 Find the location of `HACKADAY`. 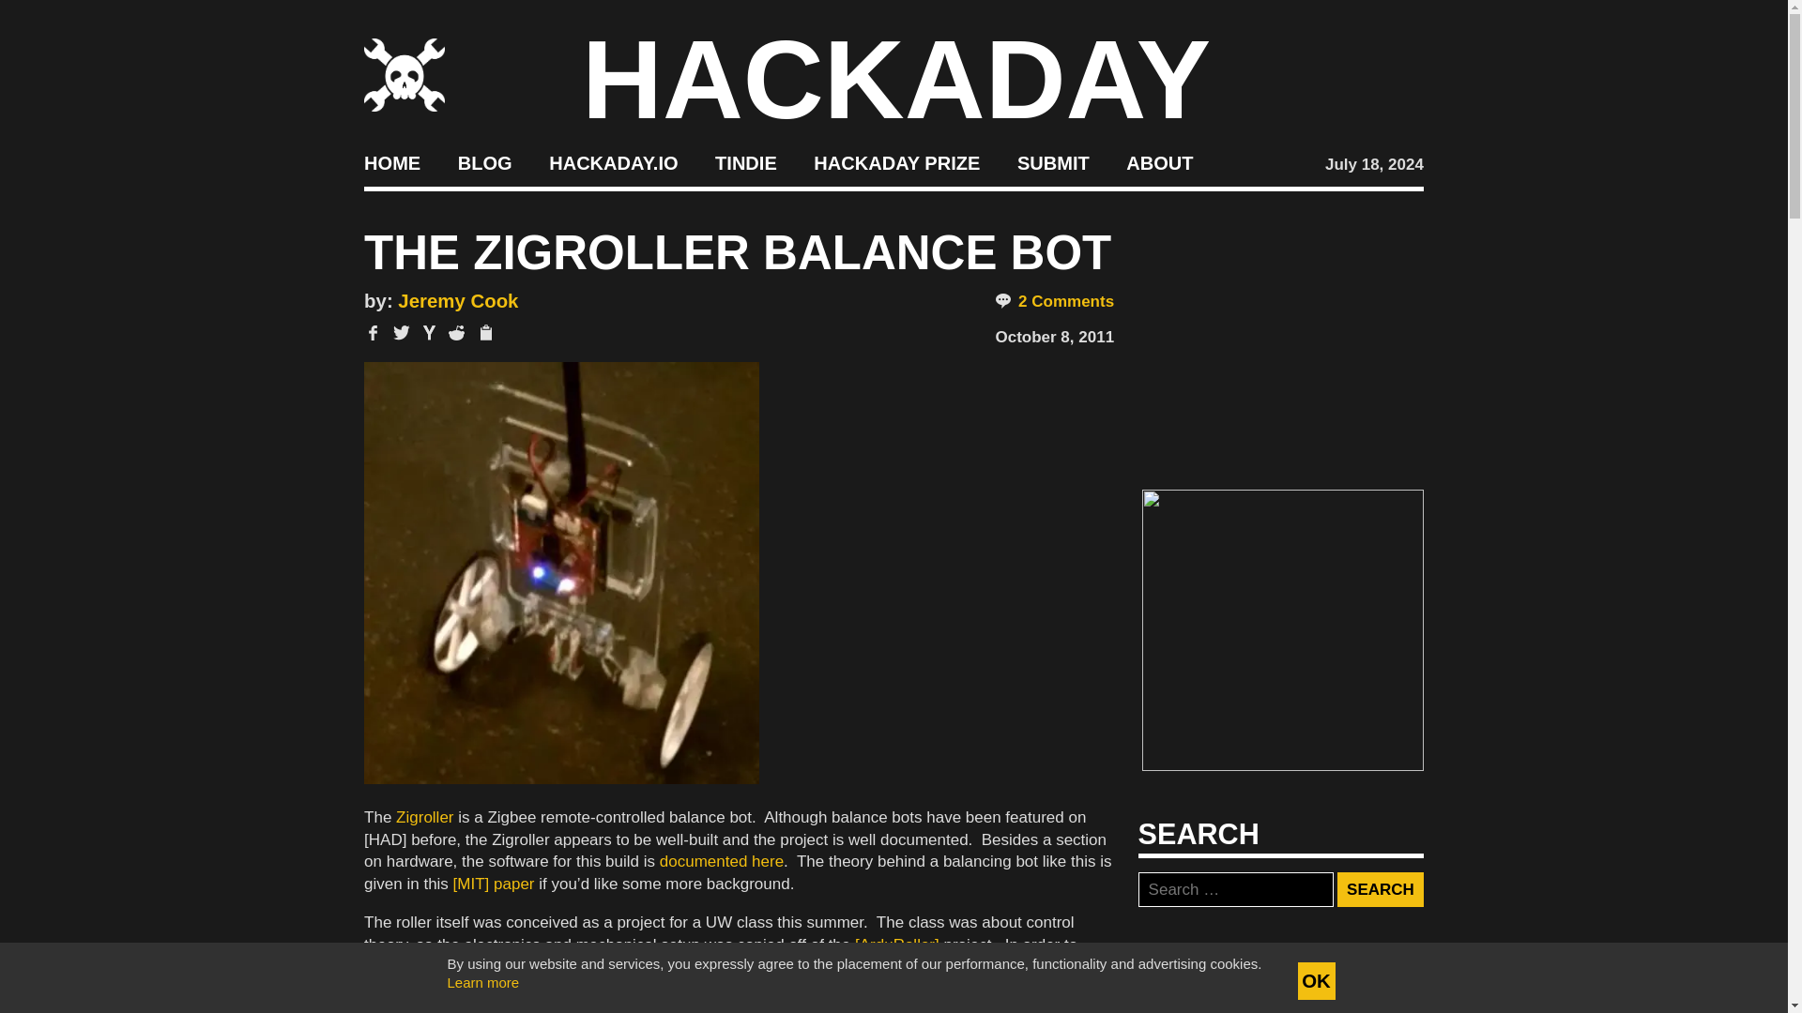

HACKADAY is located at coordinates (896, 79).